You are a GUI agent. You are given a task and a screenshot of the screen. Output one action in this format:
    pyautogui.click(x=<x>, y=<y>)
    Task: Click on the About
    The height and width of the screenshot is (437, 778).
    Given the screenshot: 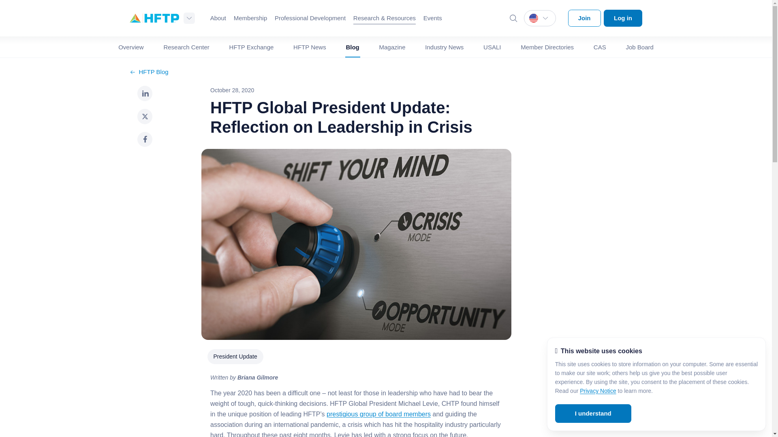 What is the action you would take?
    pyautogui.click(x=218, y=18)
    